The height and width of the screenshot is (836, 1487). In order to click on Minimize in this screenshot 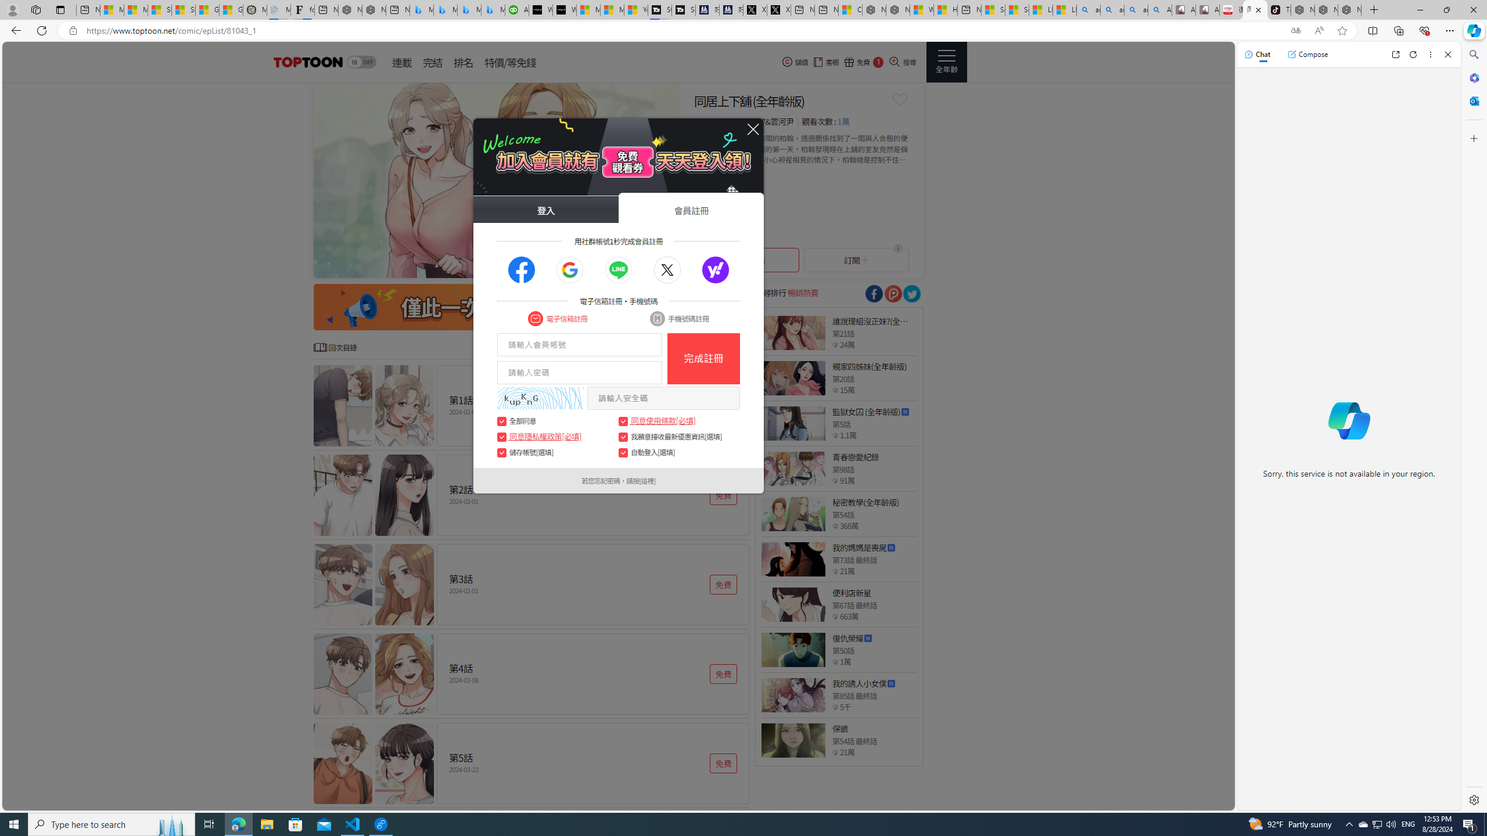, I will do `click(1420, 10)`.